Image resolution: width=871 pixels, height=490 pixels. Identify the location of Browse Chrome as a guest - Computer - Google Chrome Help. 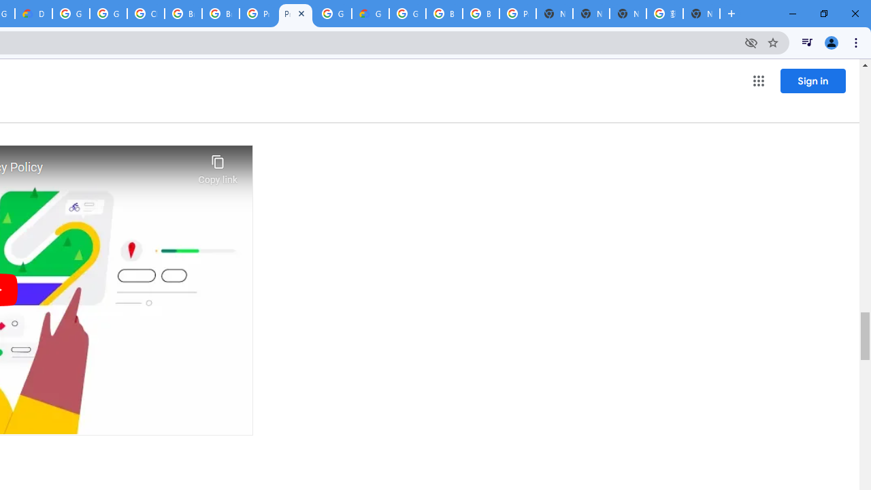
(182, 14).